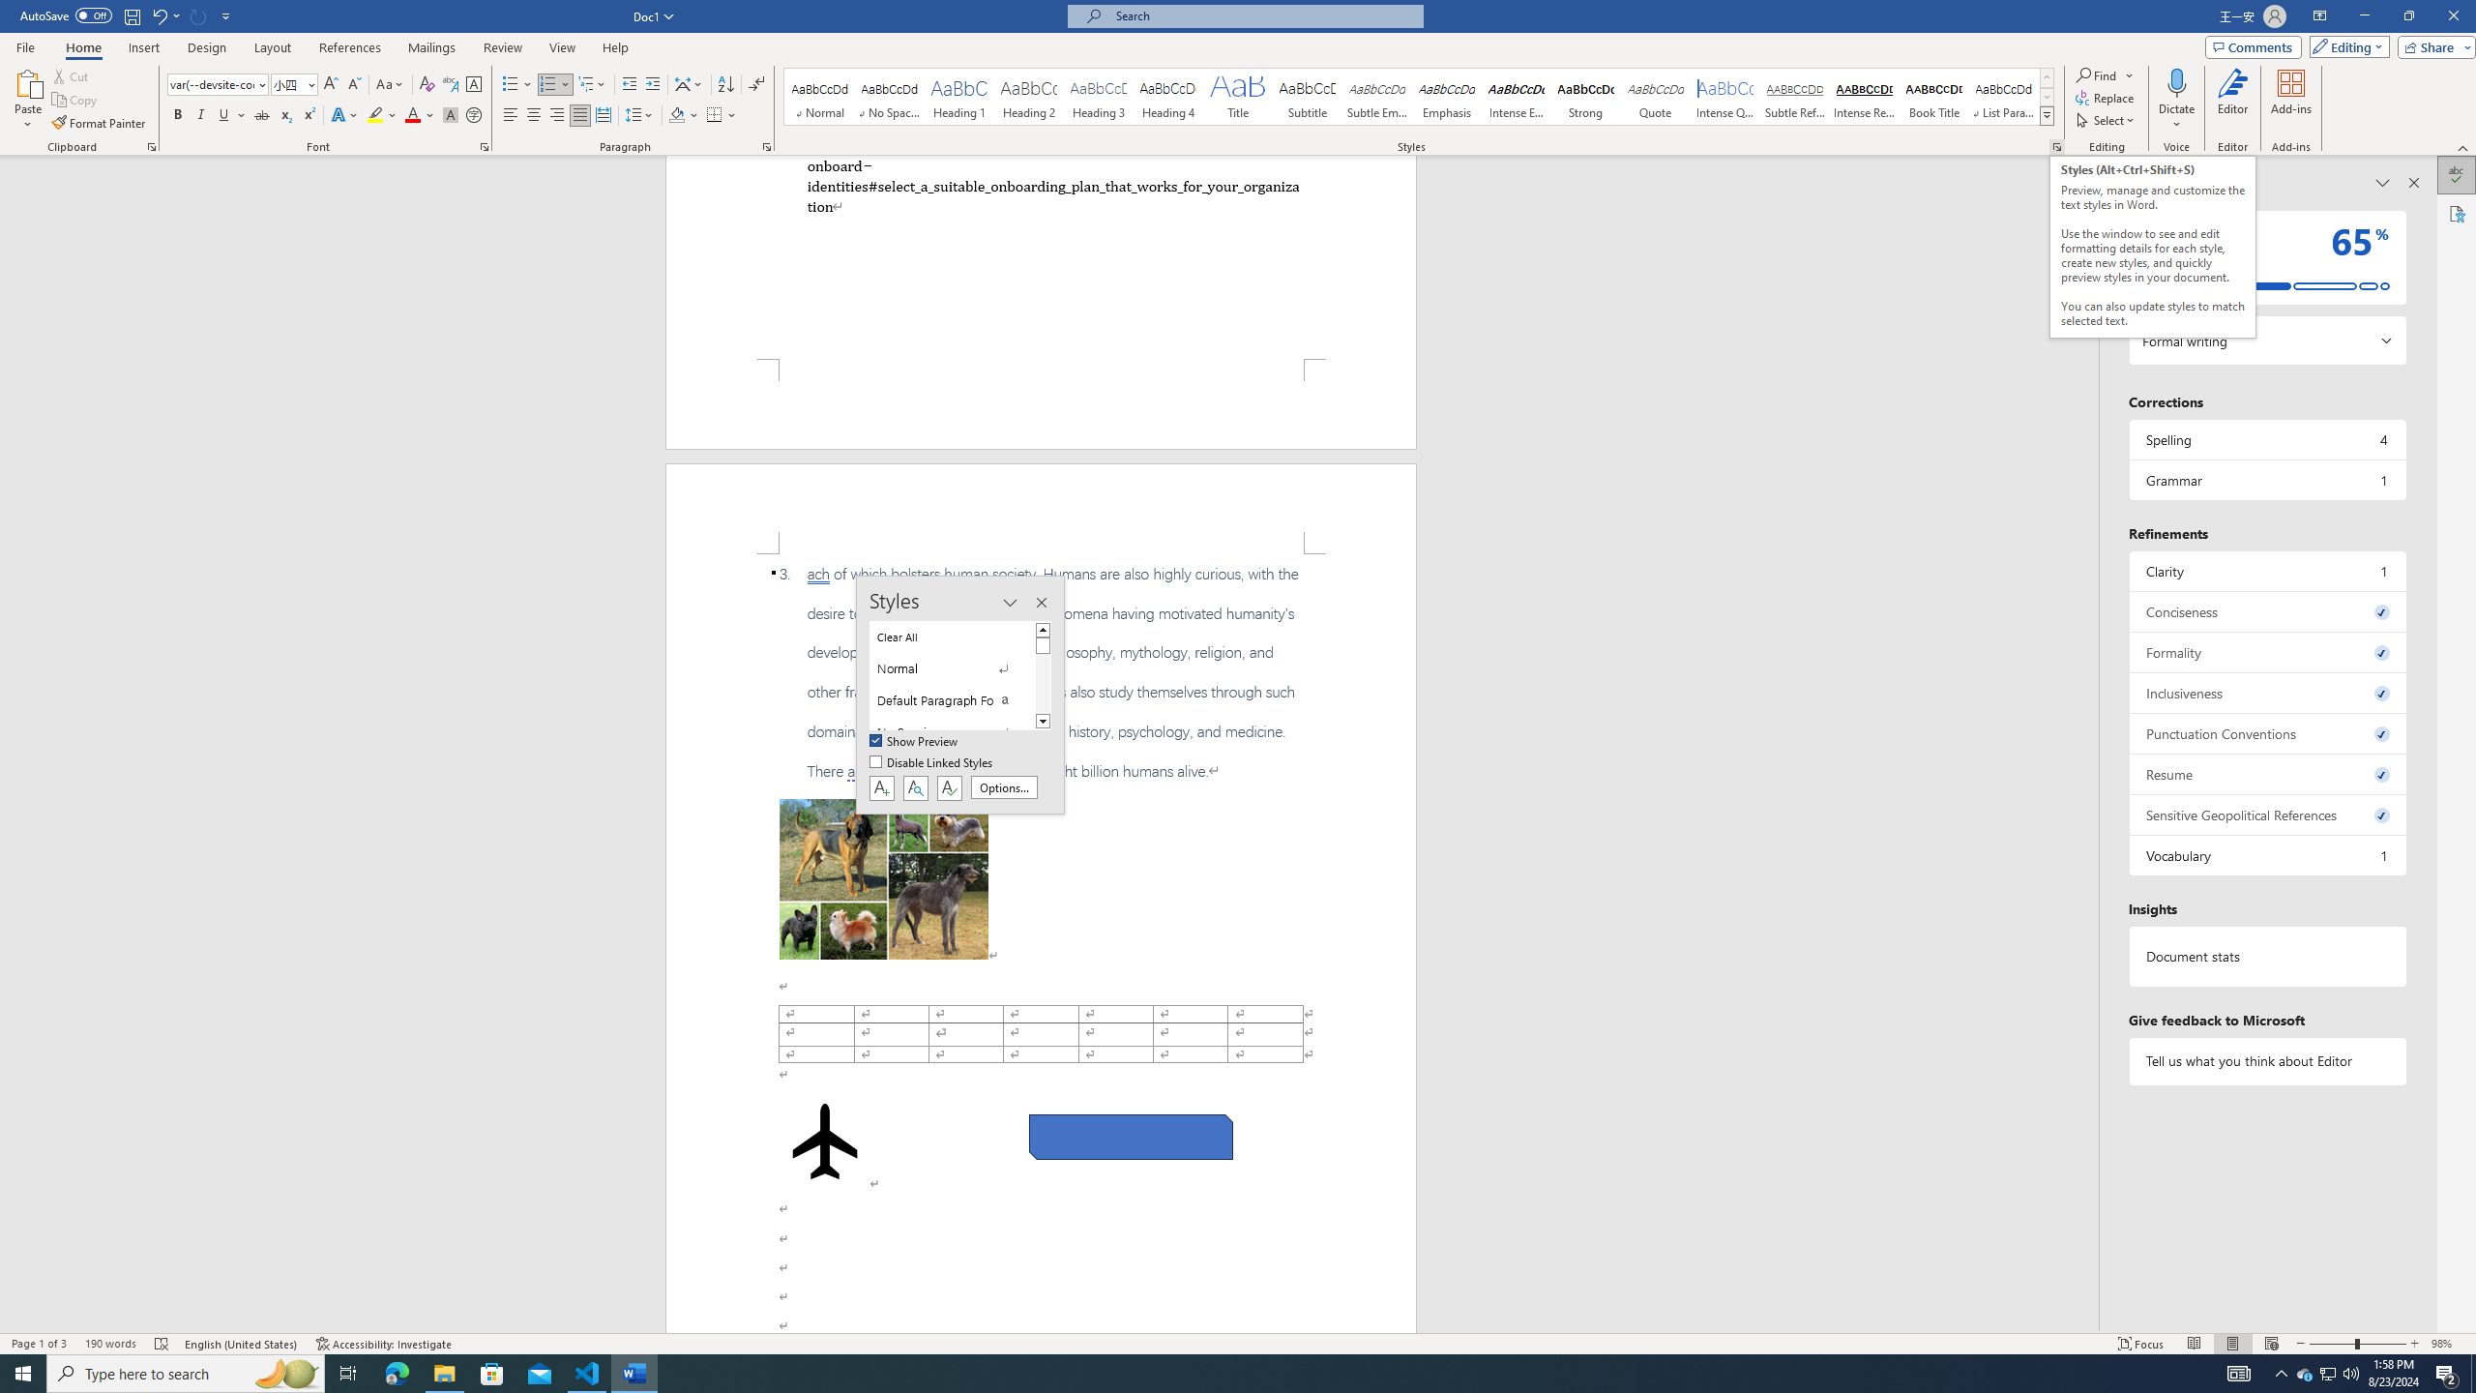 This screenshot has width=2476, height=1393. Describe the element at coordinates (241, 1344) in the screenshot. I see `Language English (United States)` at that location.